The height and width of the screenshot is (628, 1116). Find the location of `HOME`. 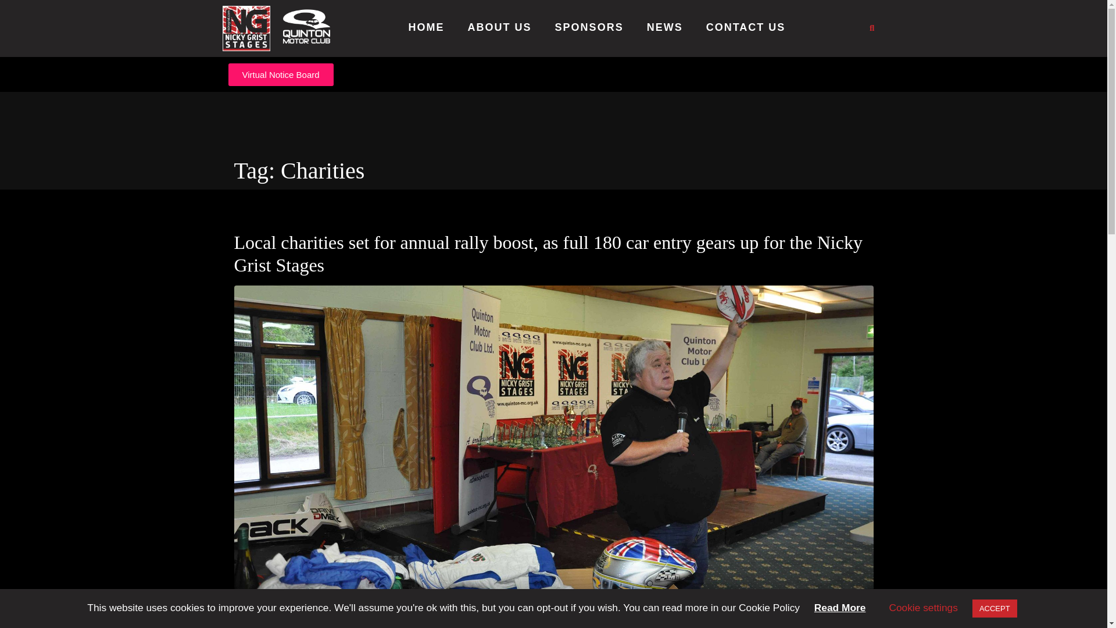

HOME is located at coordinates (426, 28).